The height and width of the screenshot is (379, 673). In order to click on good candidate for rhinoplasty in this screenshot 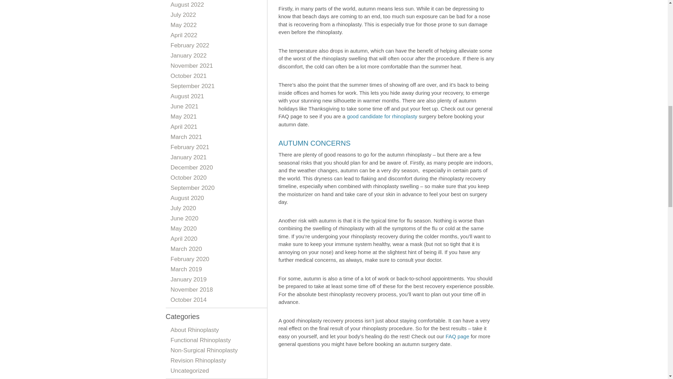, I will do `click(382, 116)`.